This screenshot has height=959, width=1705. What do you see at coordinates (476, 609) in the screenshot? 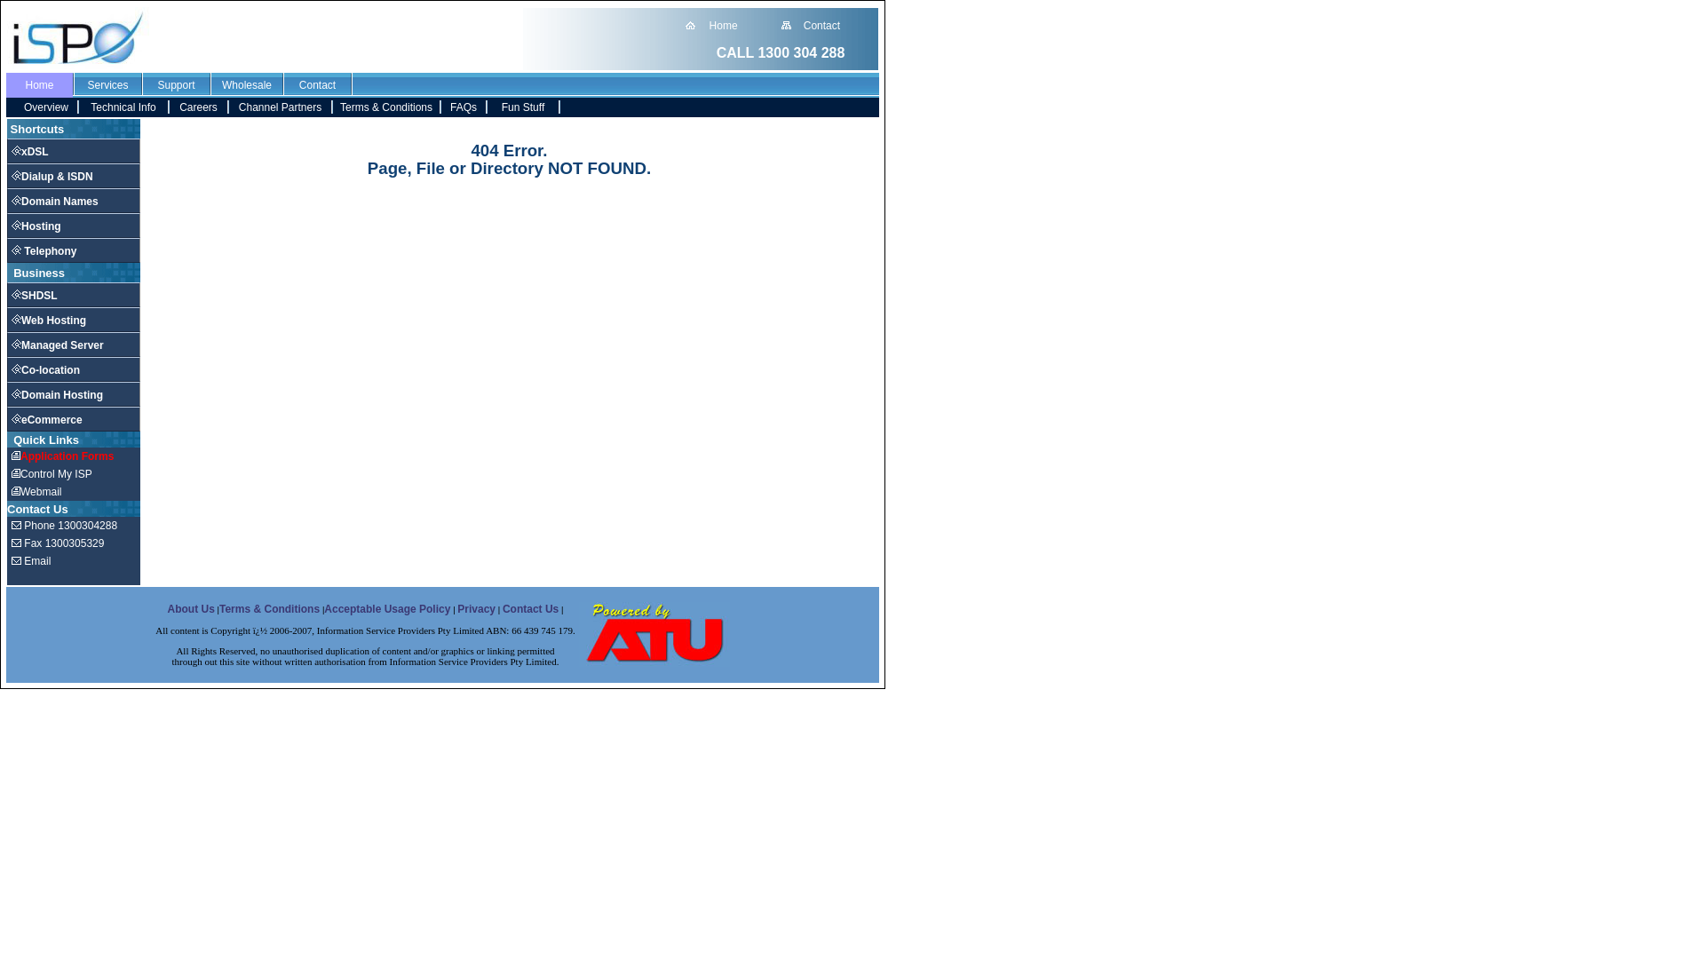
I see `Privacy` at bounding box center [476, 609].